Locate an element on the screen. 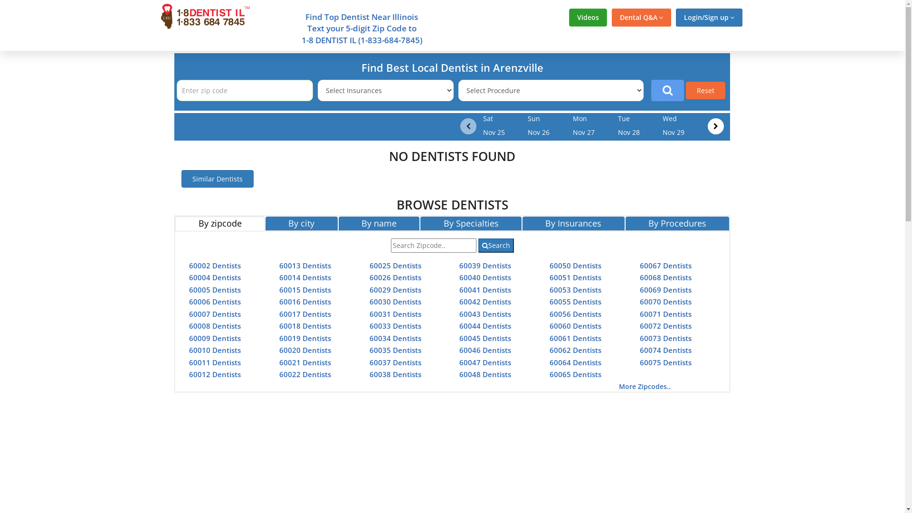 The width and height of the screenshot is (912, 513). 60009 Dentists is located at coordinates (215, 338).